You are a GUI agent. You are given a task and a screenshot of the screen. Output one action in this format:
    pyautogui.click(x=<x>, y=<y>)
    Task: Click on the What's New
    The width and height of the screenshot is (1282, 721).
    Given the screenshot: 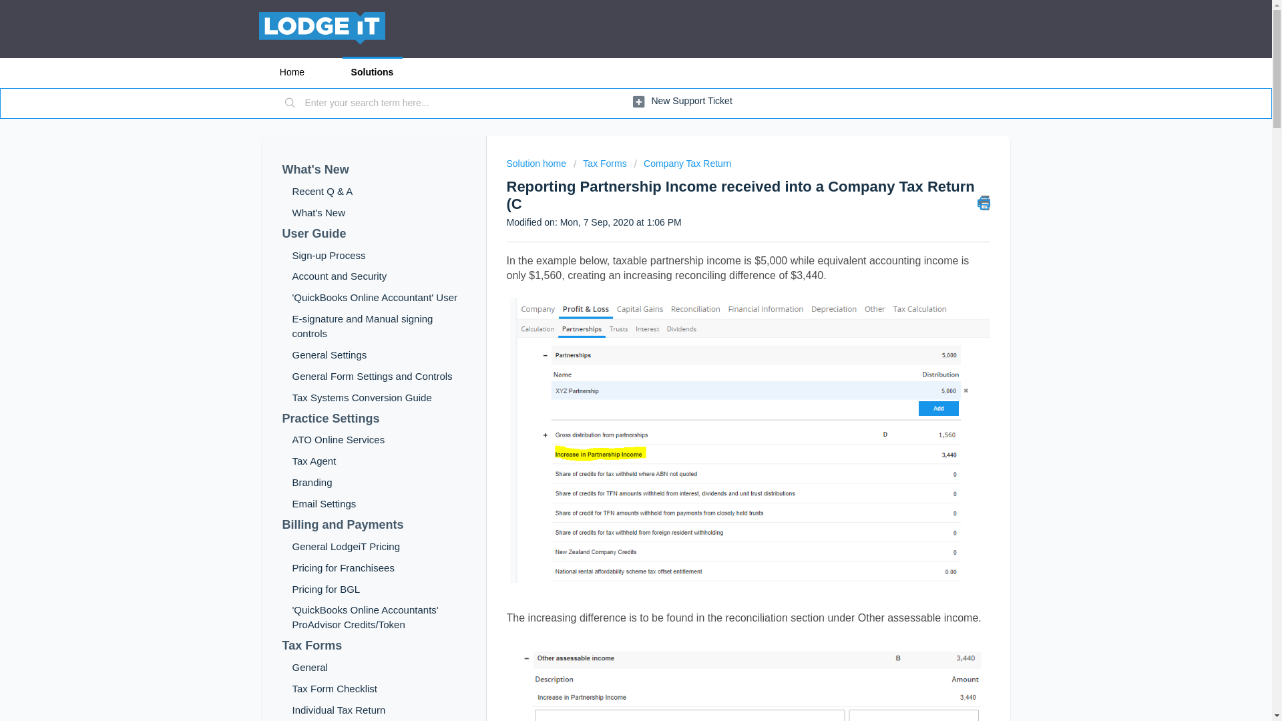 What is the action you would take?
    pyautogui.click(x=374, y=170)
    